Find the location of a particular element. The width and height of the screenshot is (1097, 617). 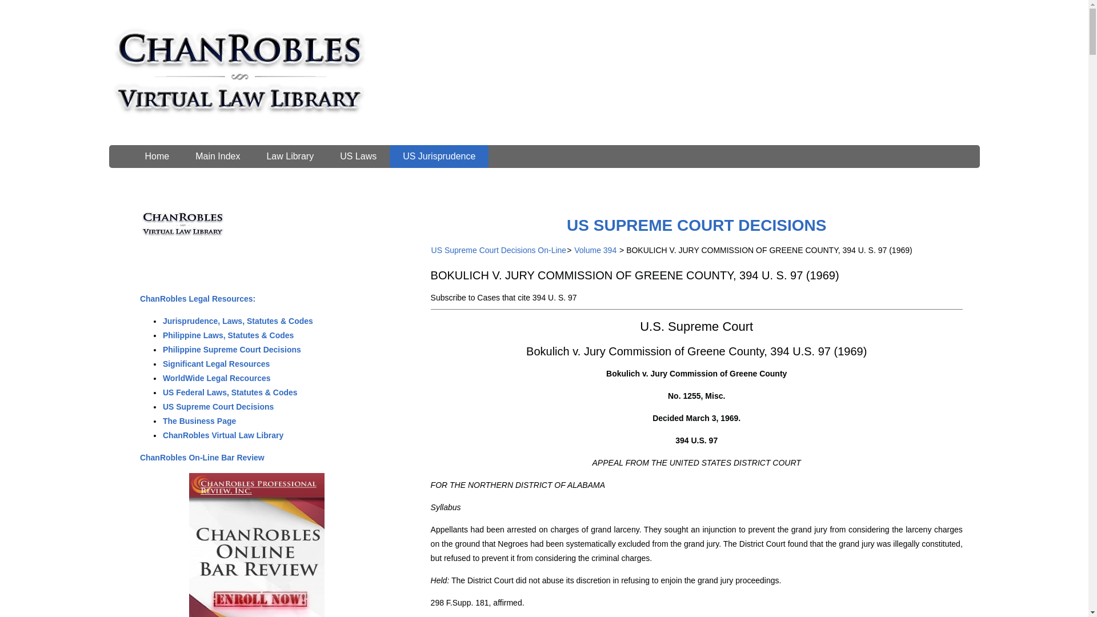

The Business Page is located at coordinates (199, 421).